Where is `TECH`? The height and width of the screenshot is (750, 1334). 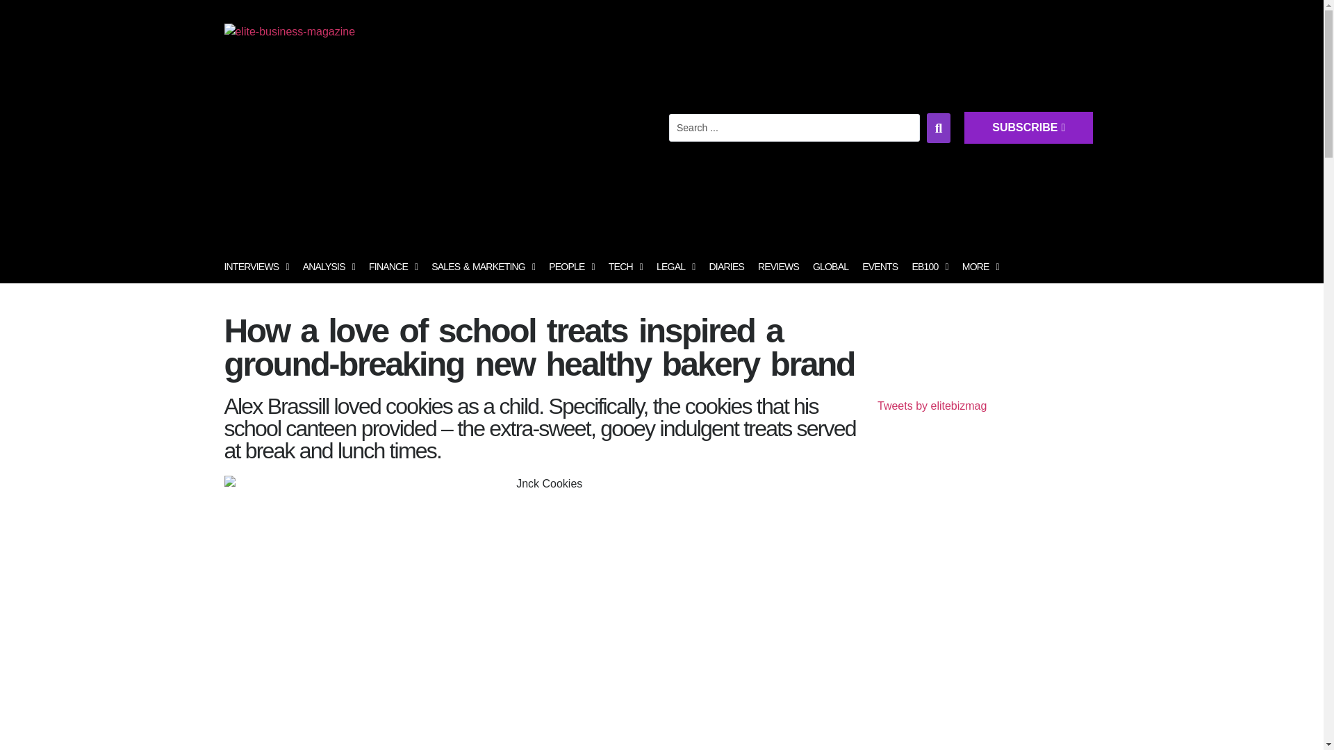
TECH is located at coordinates (625, 267).